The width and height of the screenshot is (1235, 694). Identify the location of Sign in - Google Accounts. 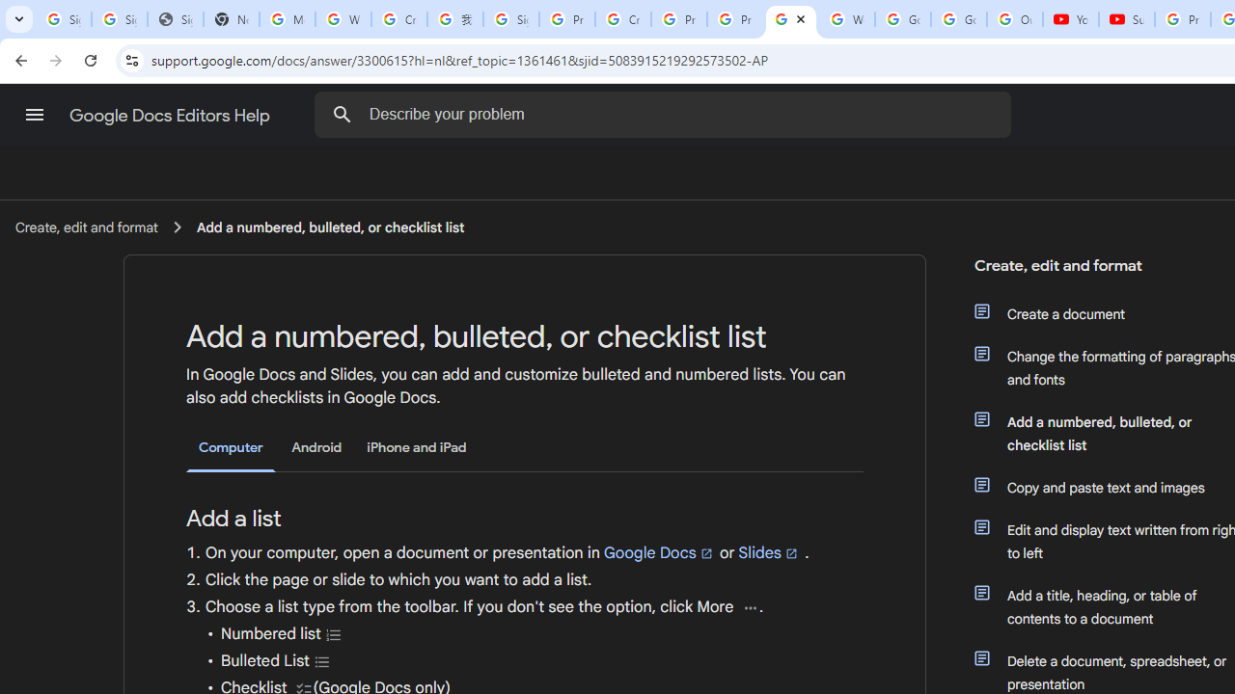
(511, 19).